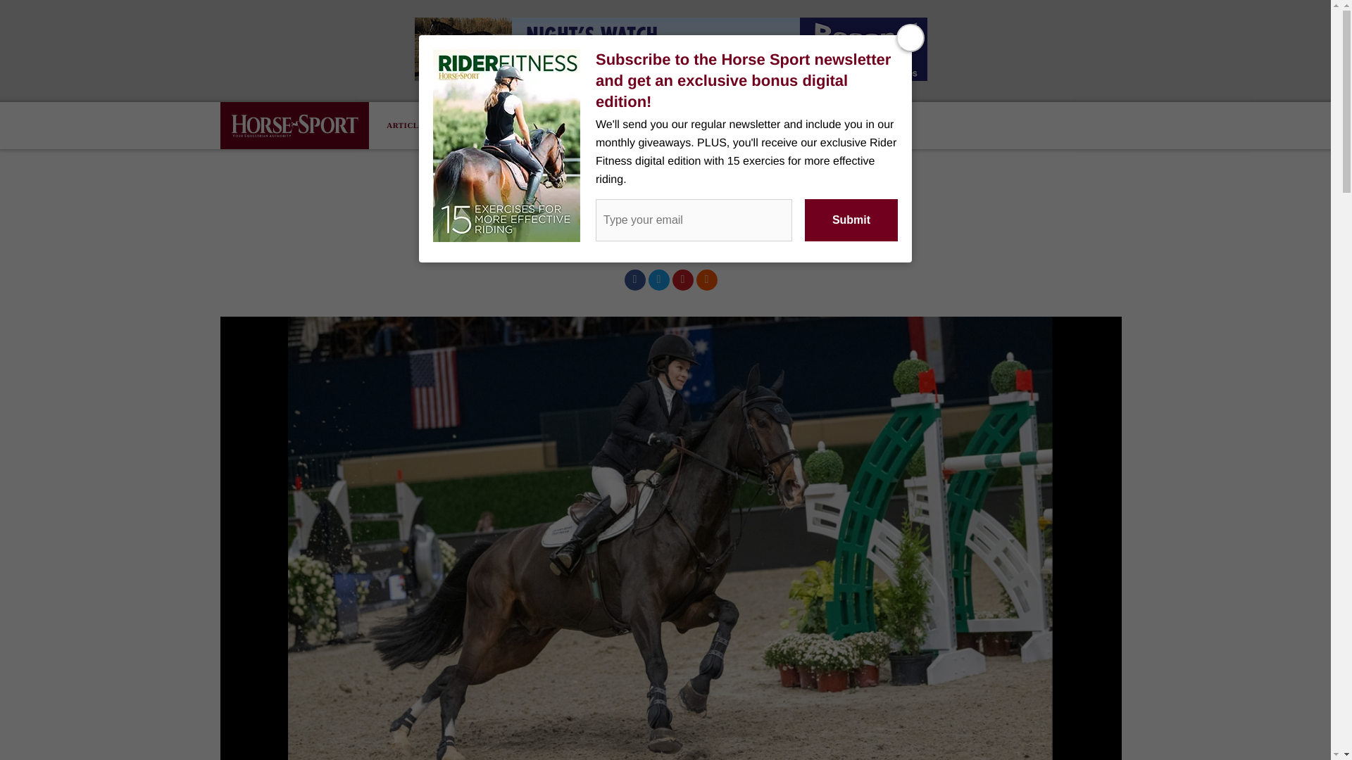 Image resolution: width=1352 pixels, height=760 pixels. What do you see at coordinates (490, 125) in the screenshot?
I see `NEWSLETTER` at bounding box center [490, 125].